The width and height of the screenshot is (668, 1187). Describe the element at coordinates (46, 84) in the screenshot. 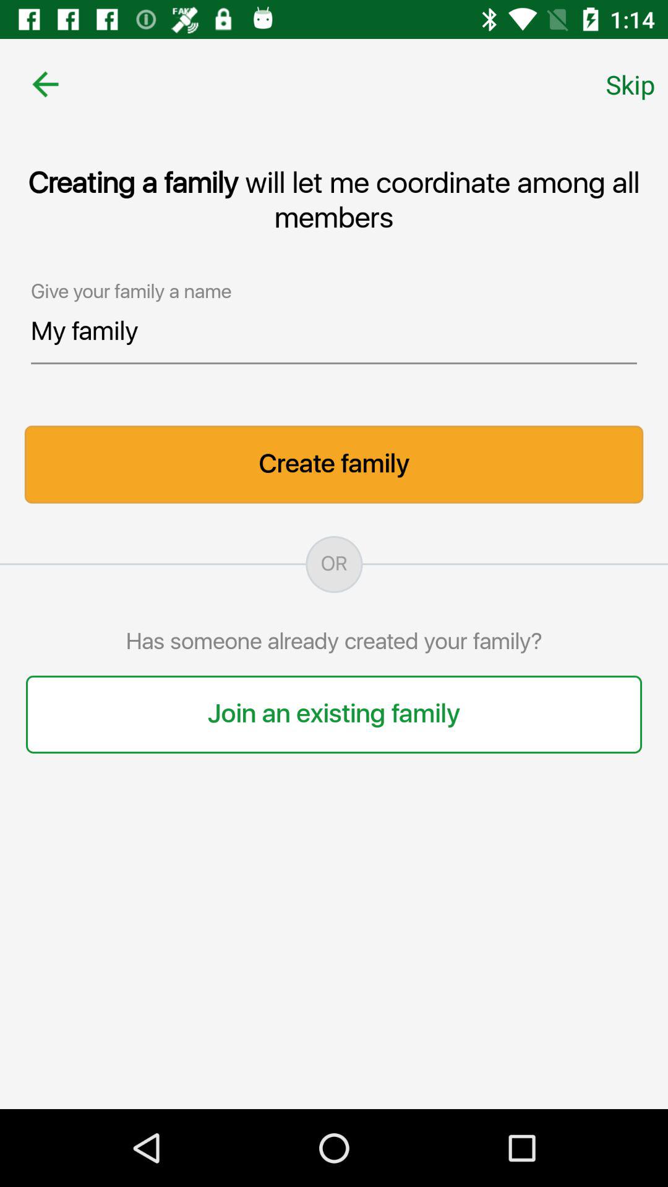

I see `go to previous screen` at that location.